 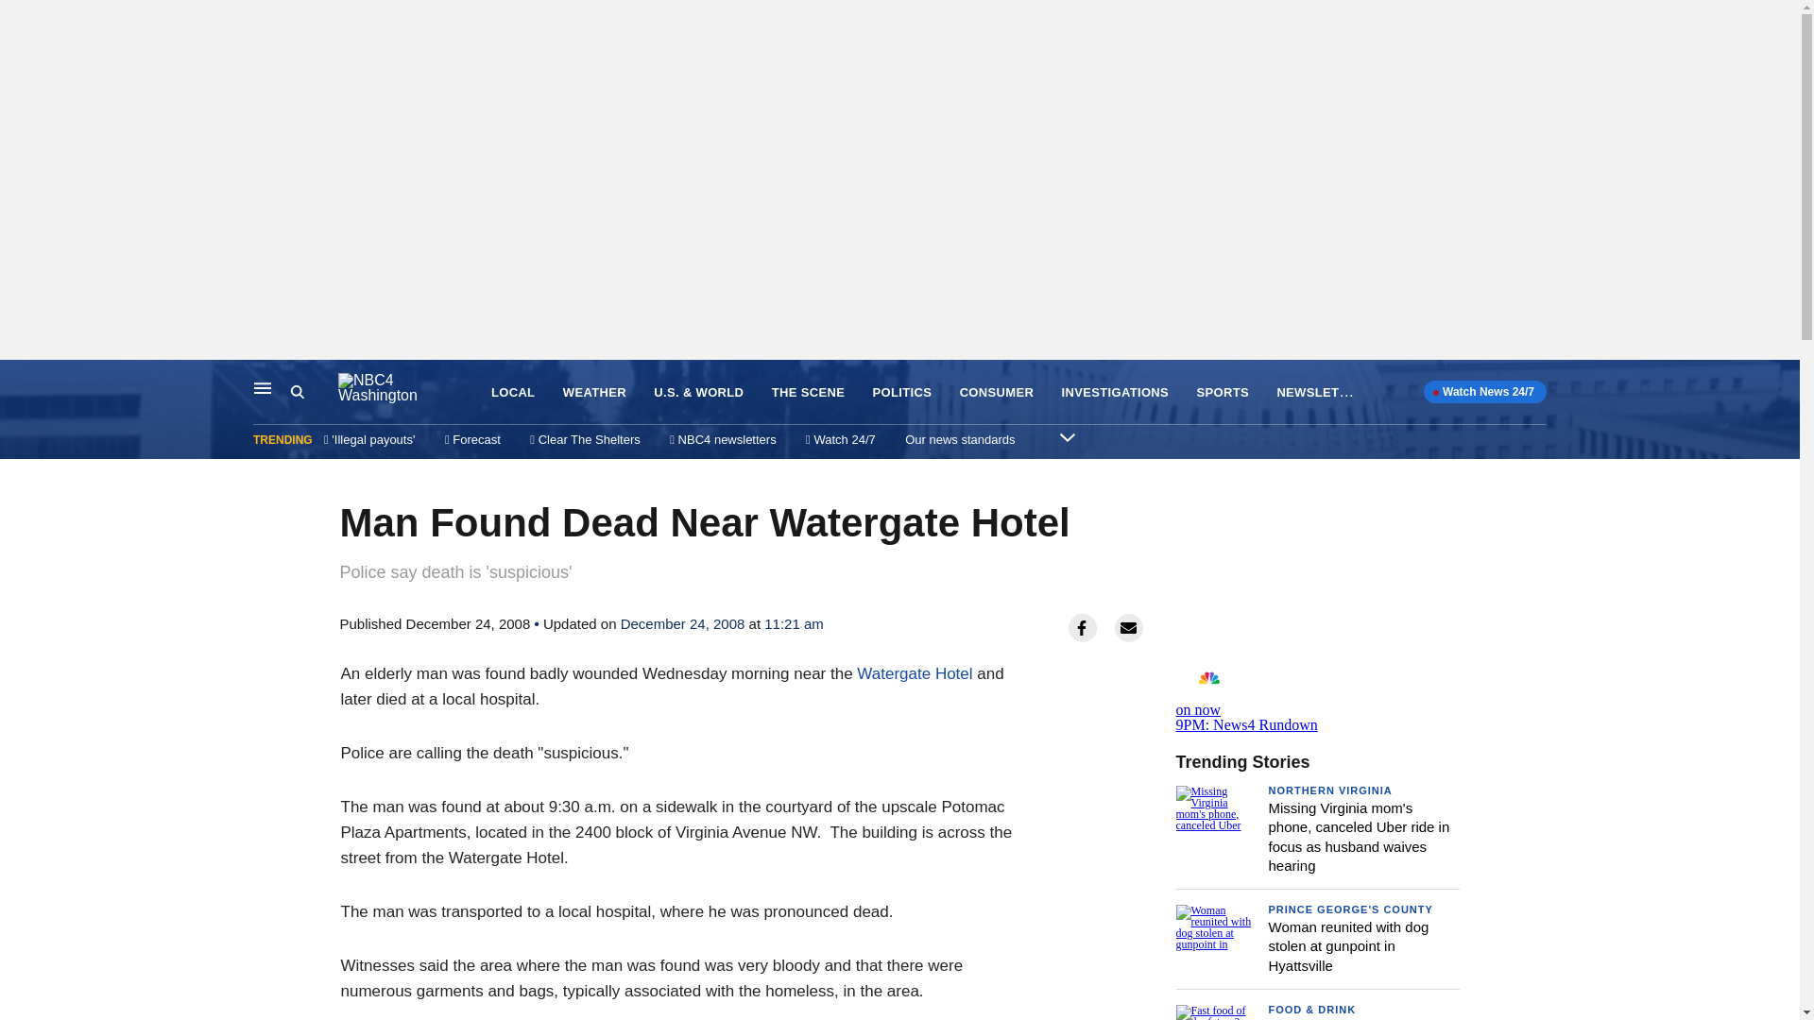 What do you see at coordinates (1329, 790) in the screenshot?
I see `NORTHERN VIRGINIA` at bounding box center [1329, 790].